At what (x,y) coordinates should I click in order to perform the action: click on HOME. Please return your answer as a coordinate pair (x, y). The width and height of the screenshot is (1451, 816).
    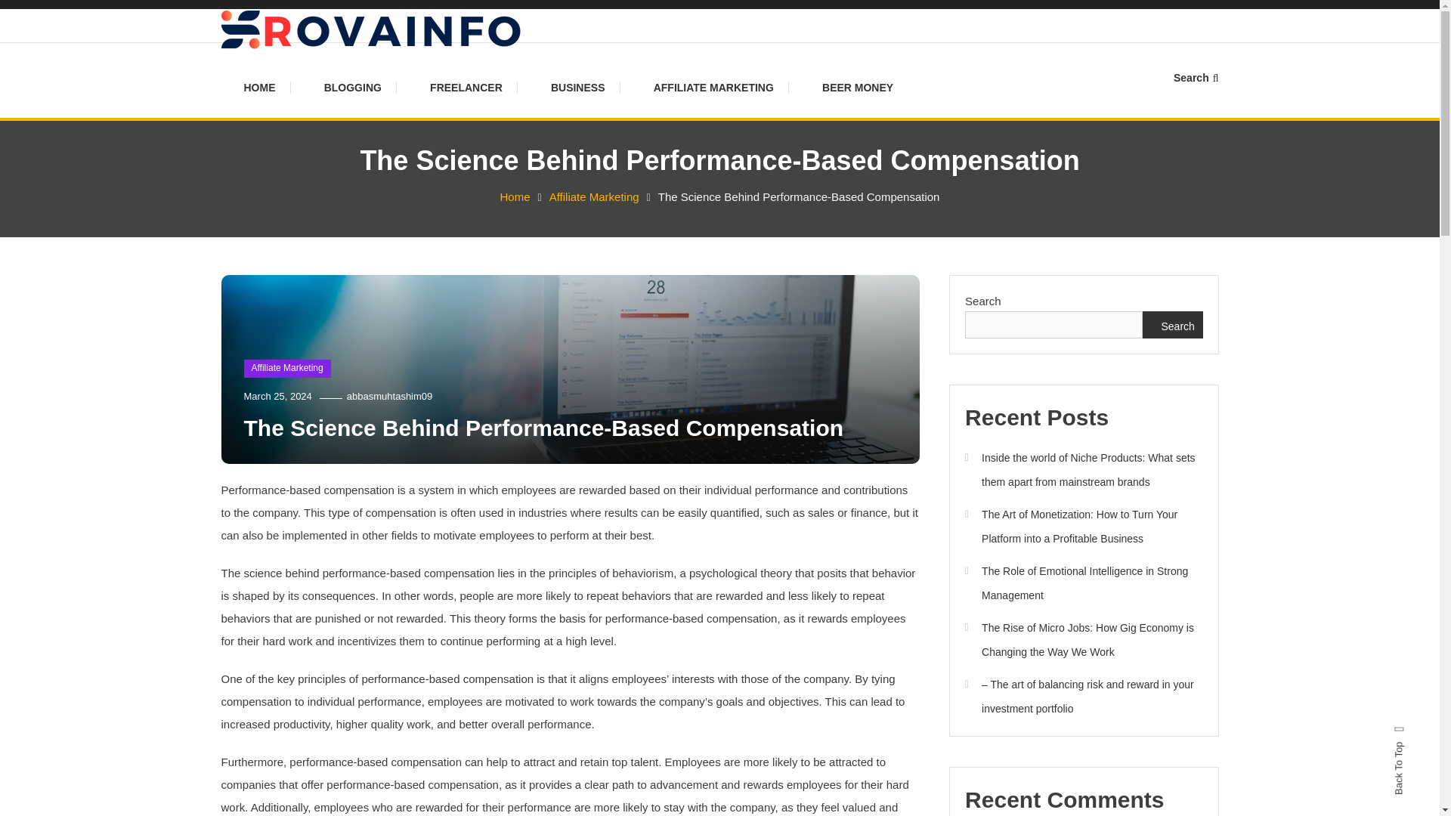
    Looking at the image, I should click on (267, 88).